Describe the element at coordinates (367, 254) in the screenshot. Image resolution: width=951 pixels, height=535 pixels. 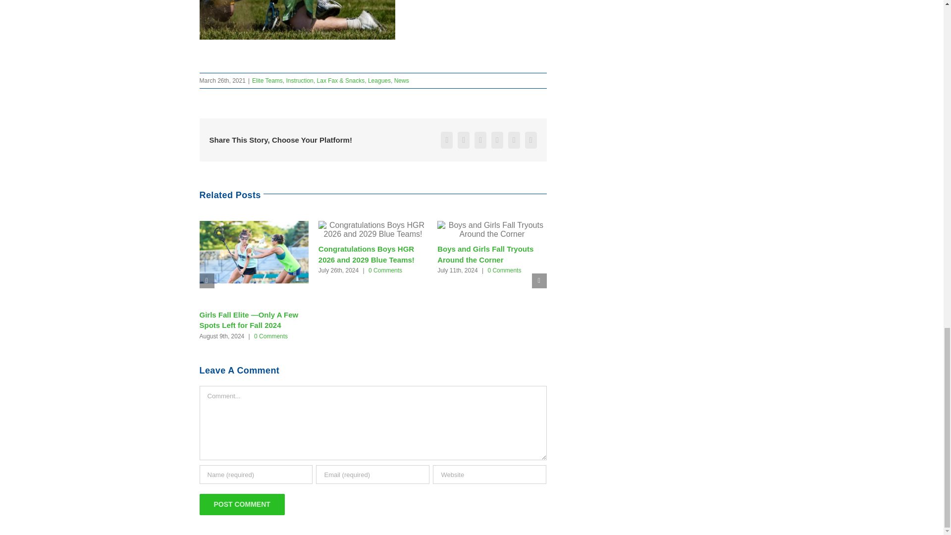
I see `Congratulations Boys HGR 2026 and 2029 Blue Teams!` at that location.